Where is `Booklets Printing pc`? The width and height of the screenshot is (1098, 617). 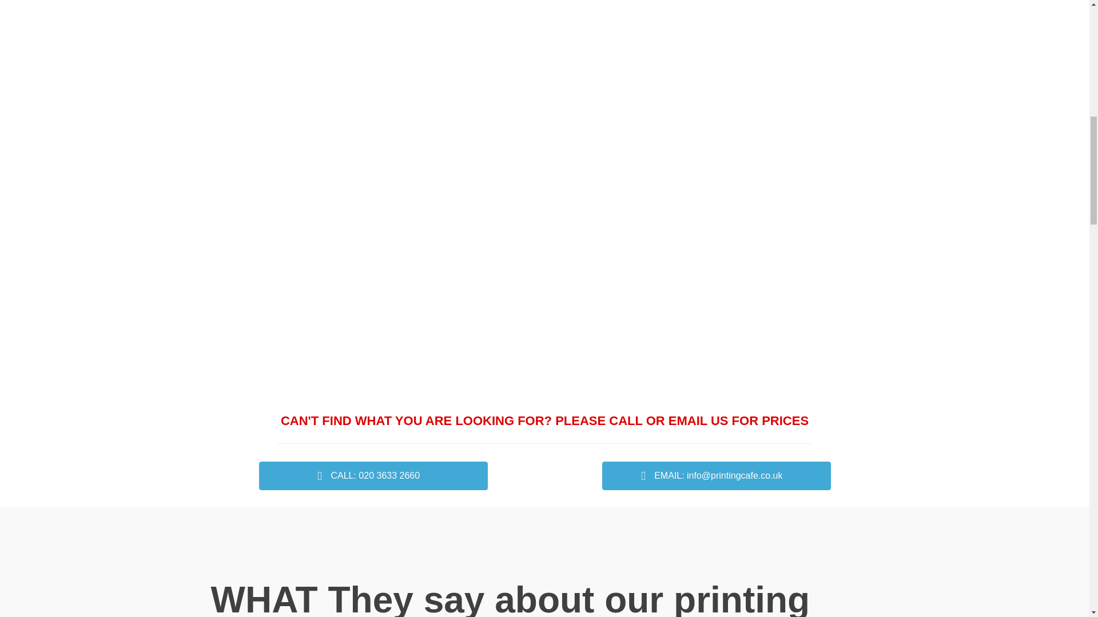
Booklets Printing pc is located at coordinates (459, 147).